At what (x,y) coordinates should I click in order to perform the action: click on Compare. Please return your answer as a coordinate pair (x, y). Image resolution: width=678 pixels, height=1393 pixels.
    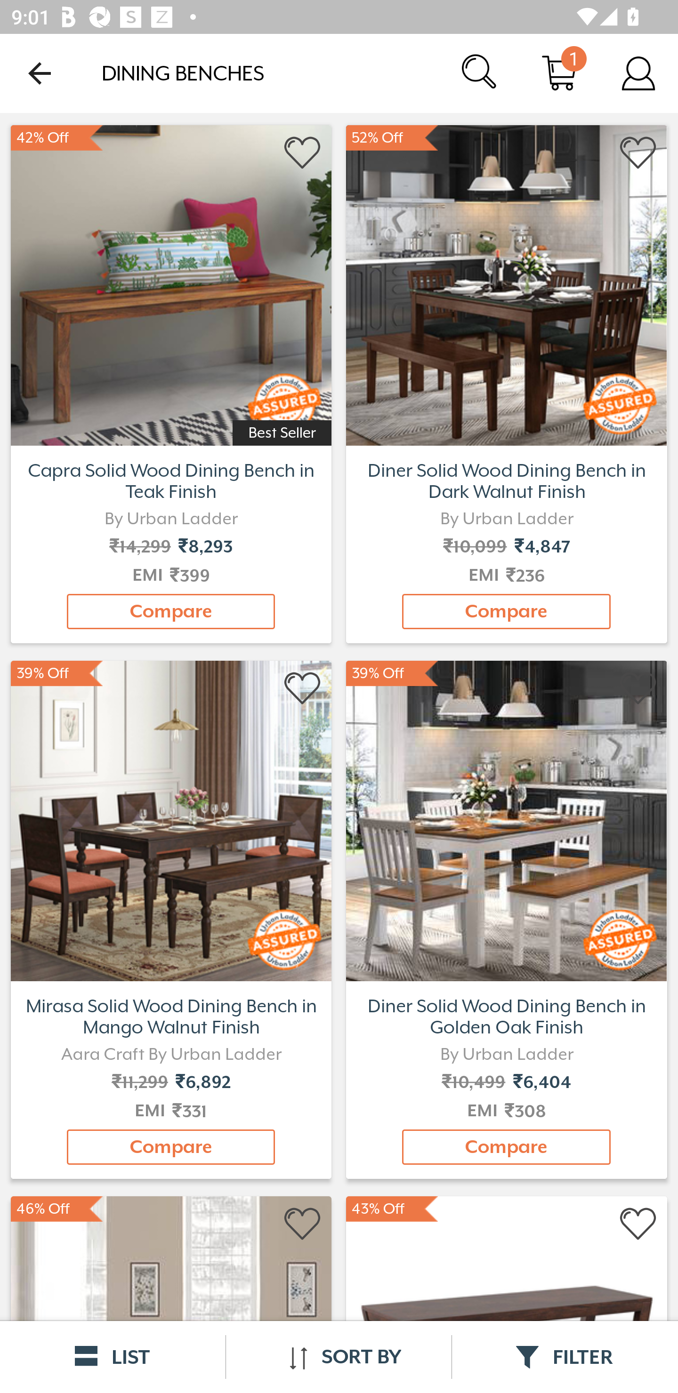
    Looking at the image, I should click on (171, 1147).